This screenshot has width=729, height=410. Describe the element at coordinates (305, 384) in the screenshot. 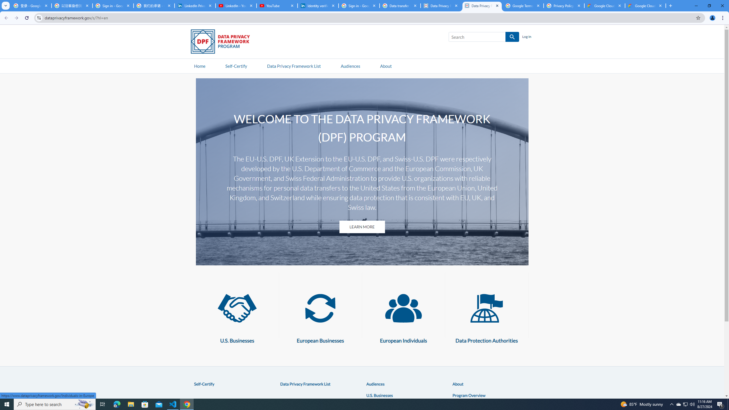

I see `Data Privacy Framework List` at that location.